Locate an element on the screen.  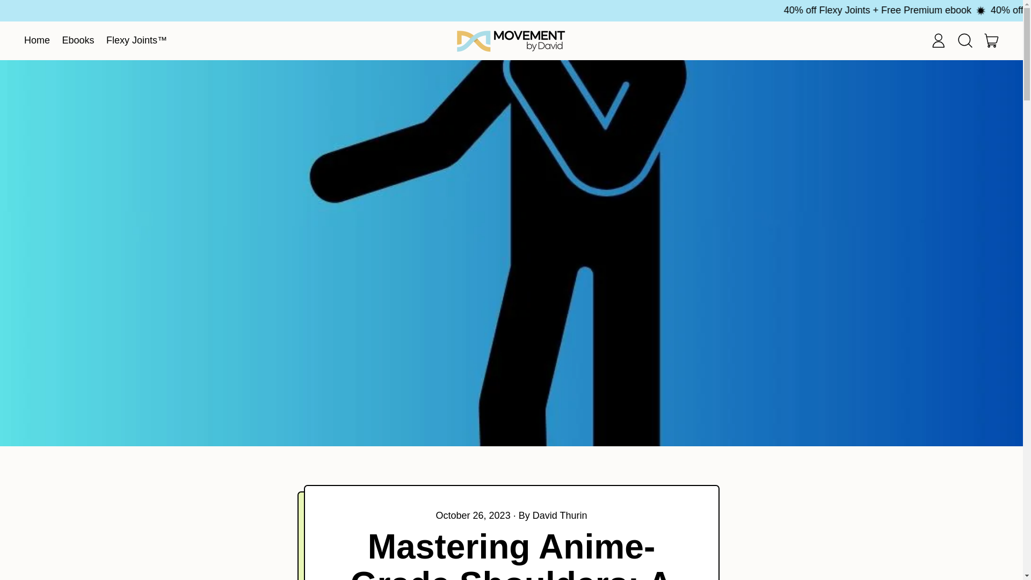
Log in is located at coordinates (938, 41).